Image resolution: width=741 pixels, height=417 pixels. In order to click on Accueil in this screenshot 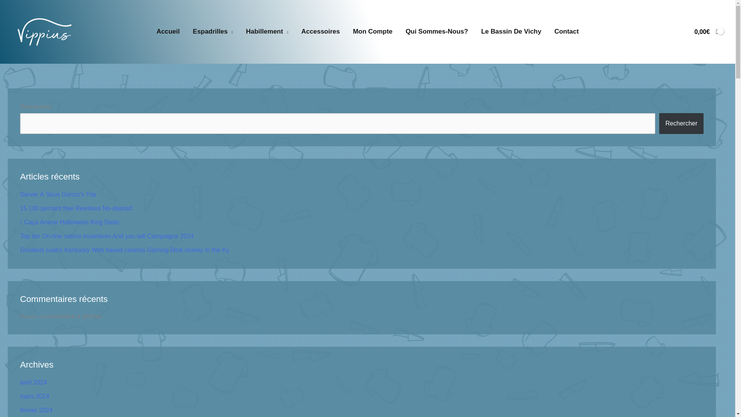, I will do `click(168, 32)`.